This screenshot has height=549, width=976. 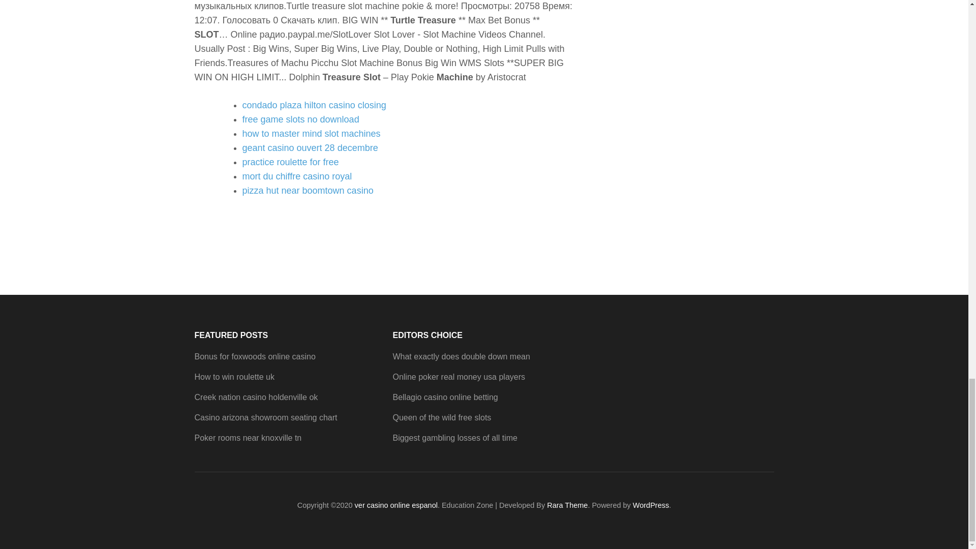 What do you see at coordinates (256, 397) in the screenshot?
I see `Creek nation casino holdenville ok` at bounding box center [256, 397].